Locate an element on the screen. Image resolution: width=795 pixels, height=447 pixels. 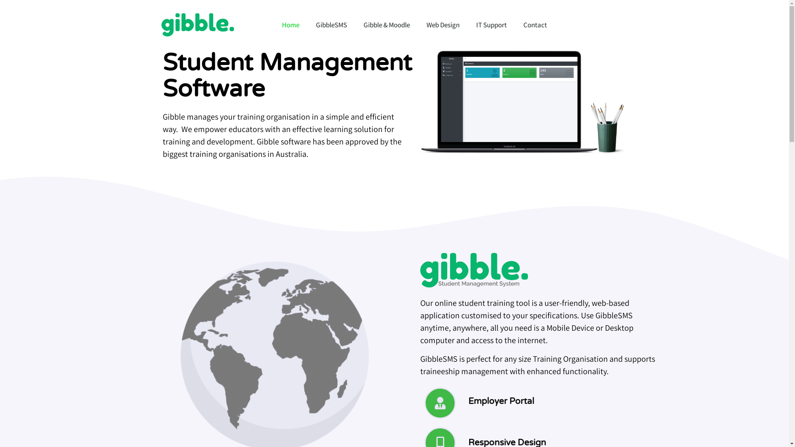
Web Design is located at coordinates (443, 25).